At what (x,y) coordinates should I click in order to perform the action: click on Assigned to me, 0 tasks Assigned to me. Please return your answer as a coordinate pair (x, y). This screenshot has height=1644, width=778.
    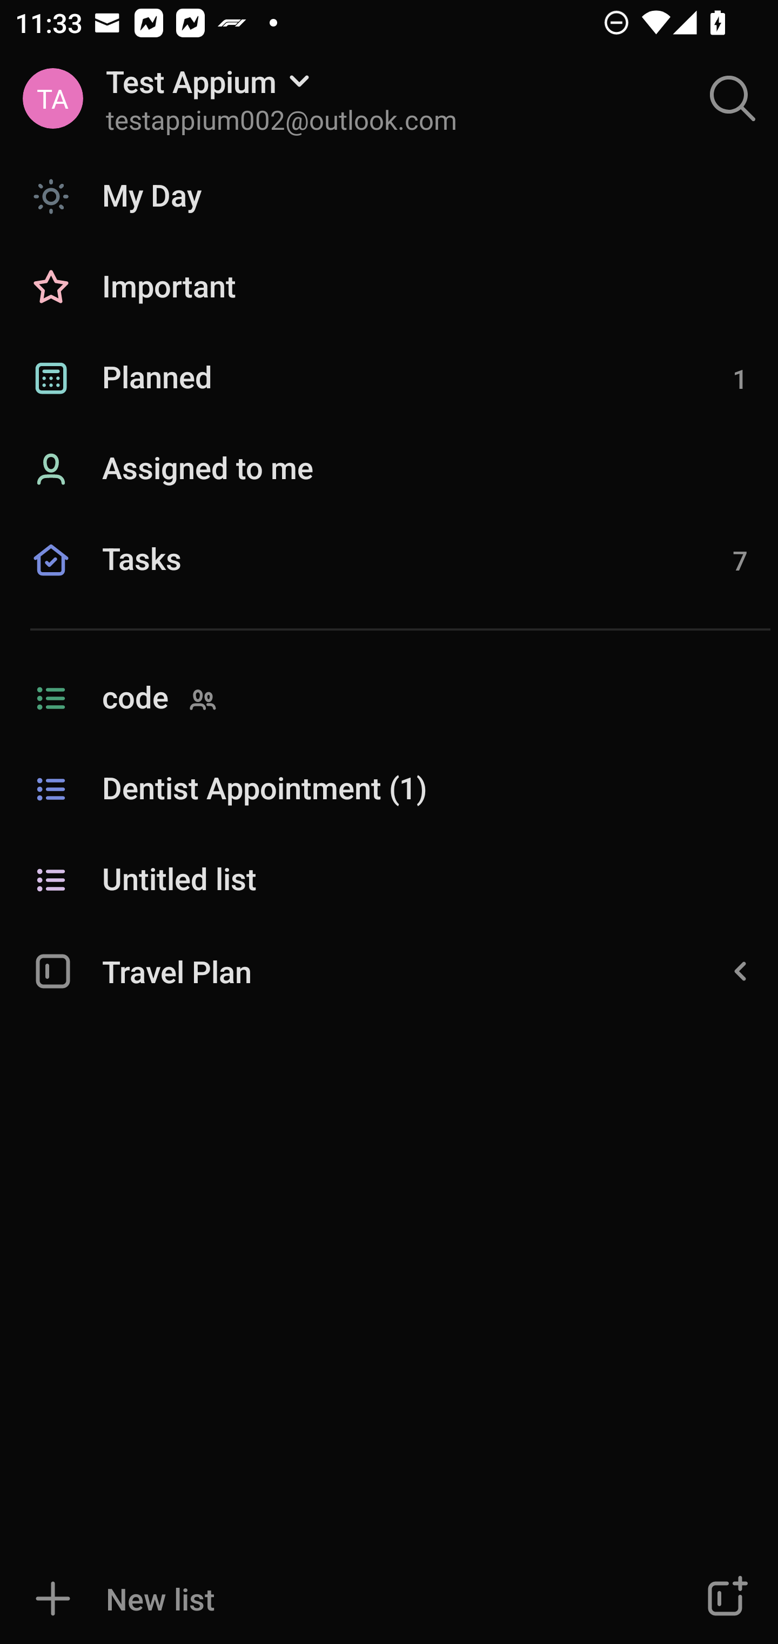
    Looking at the image, I should click on (389, 469).